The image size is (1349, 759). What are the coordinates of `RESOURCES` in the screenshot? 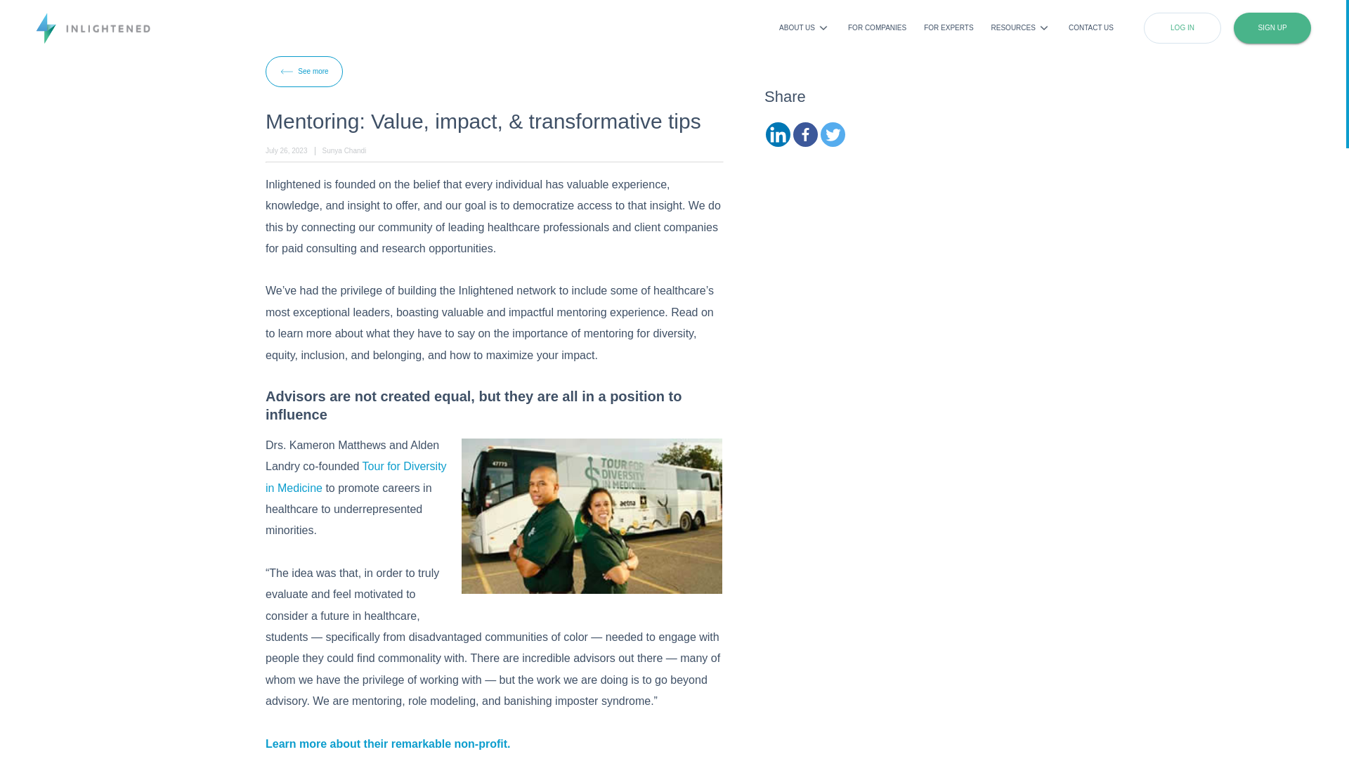 It's located at (1021, 28).